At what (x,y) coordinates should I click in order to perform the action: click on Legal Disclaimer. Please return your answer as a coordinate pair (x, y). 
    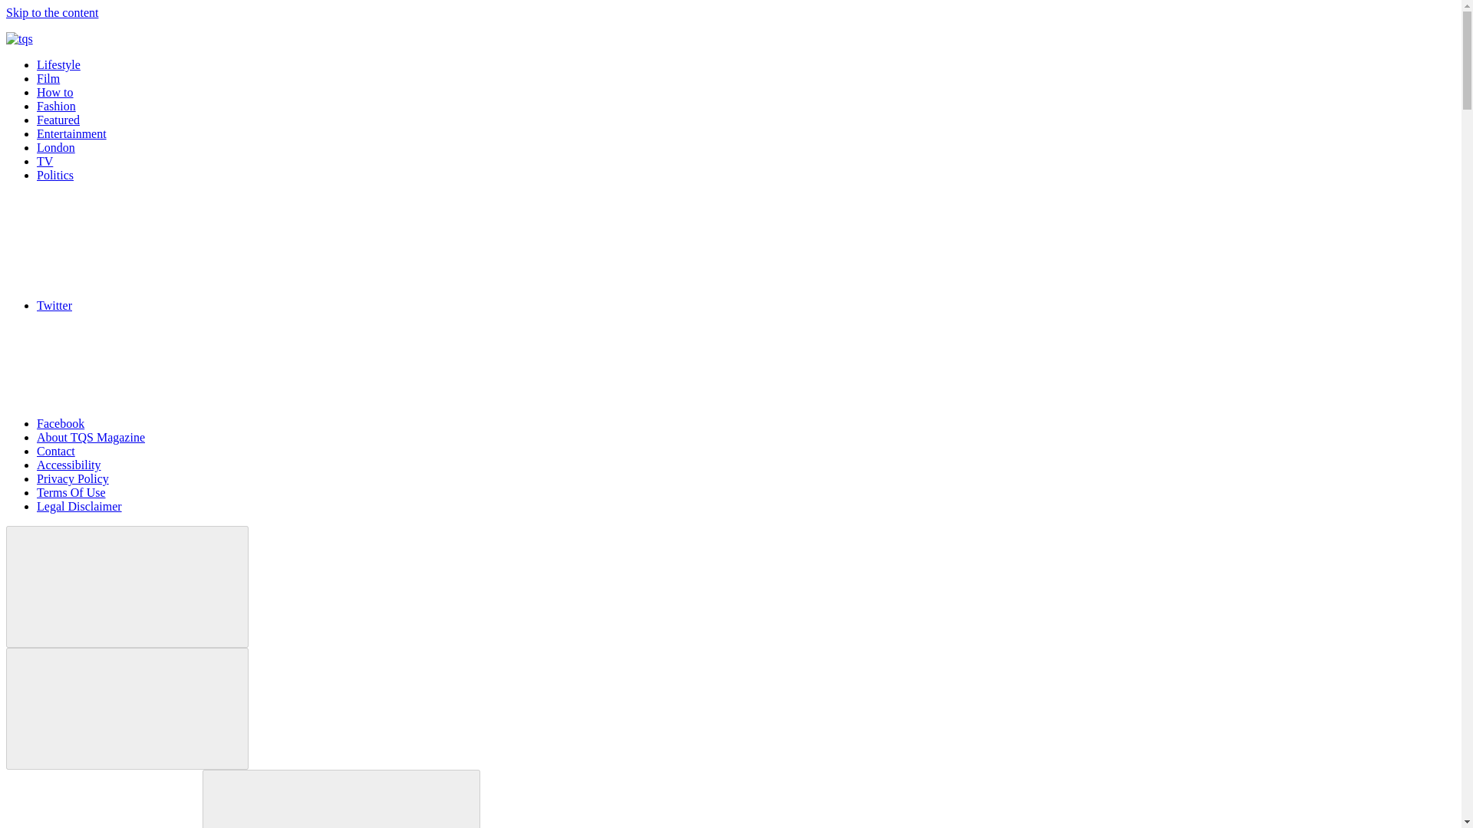
    Looking at the image, I should click on (80, 506).